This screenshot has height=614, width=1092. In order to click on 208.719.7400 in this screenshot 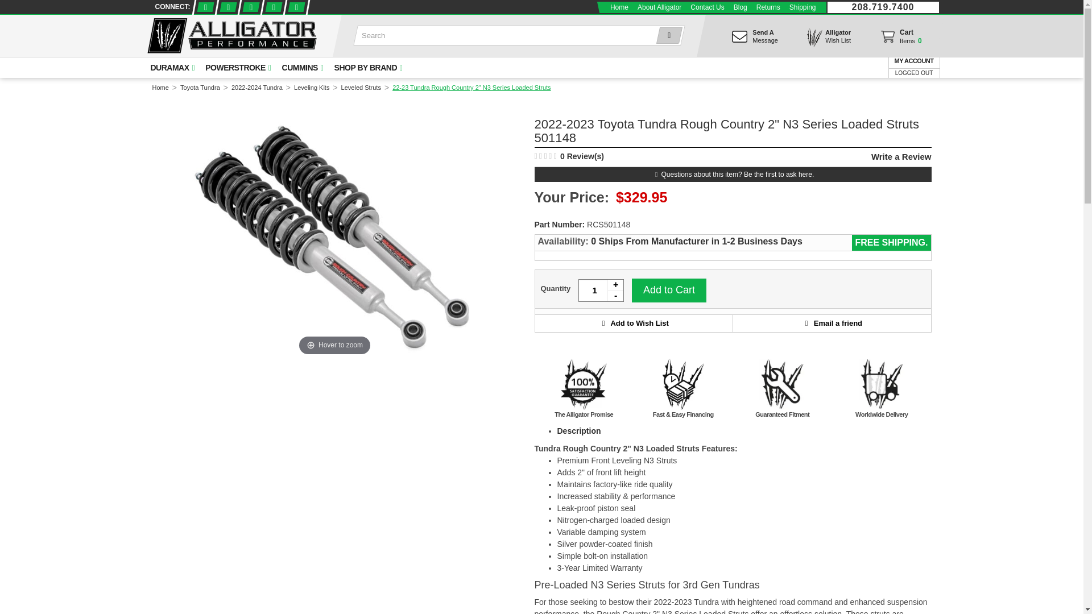, I will do `click(883, 7)`.